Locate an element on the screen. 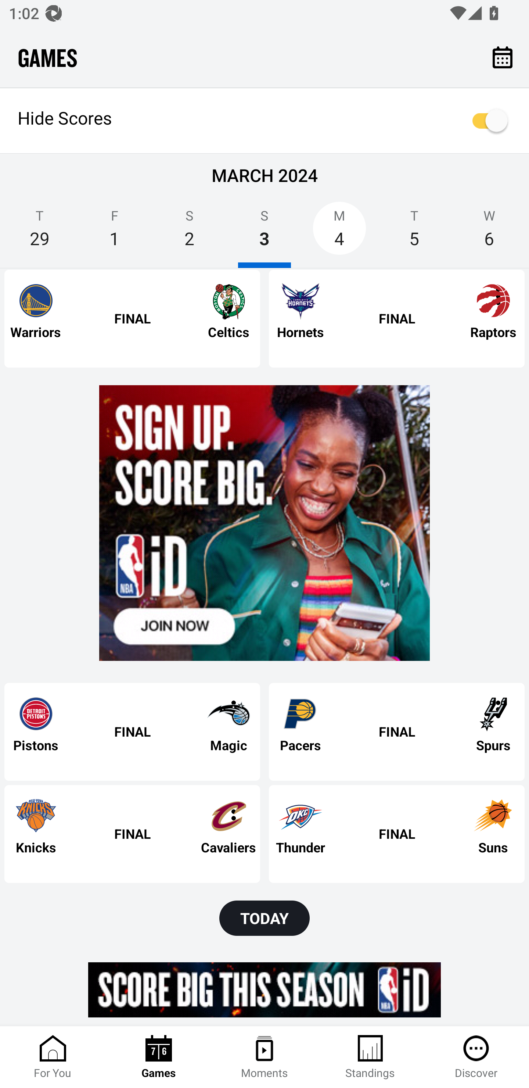  TODAY is located at coordinates (264, 918).